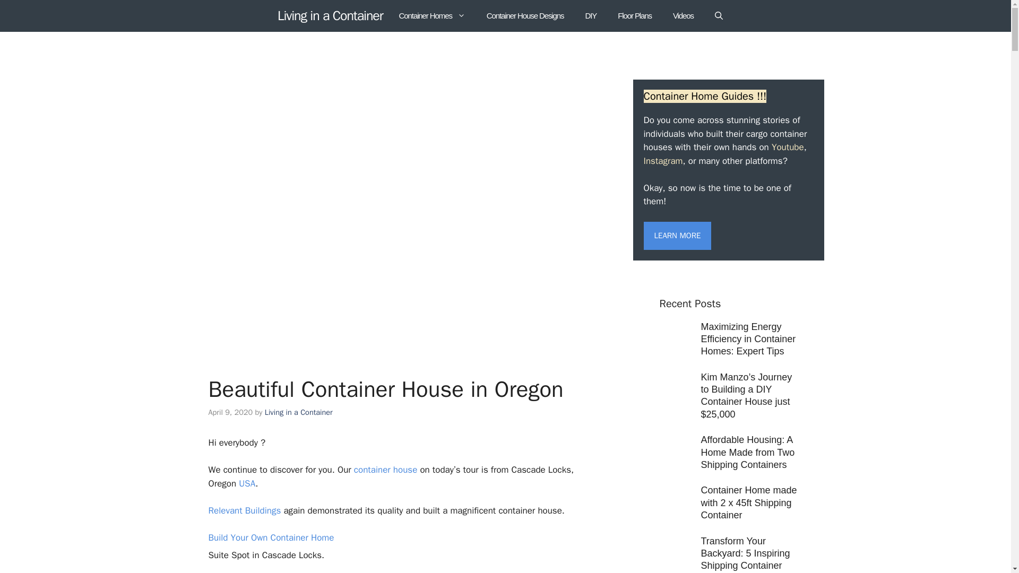 The width and height of the screenshot is (1019, 573). What do you see at coordinates (246, 483) in the screenshot?
I see `USA` at bounding box center [246, 483].